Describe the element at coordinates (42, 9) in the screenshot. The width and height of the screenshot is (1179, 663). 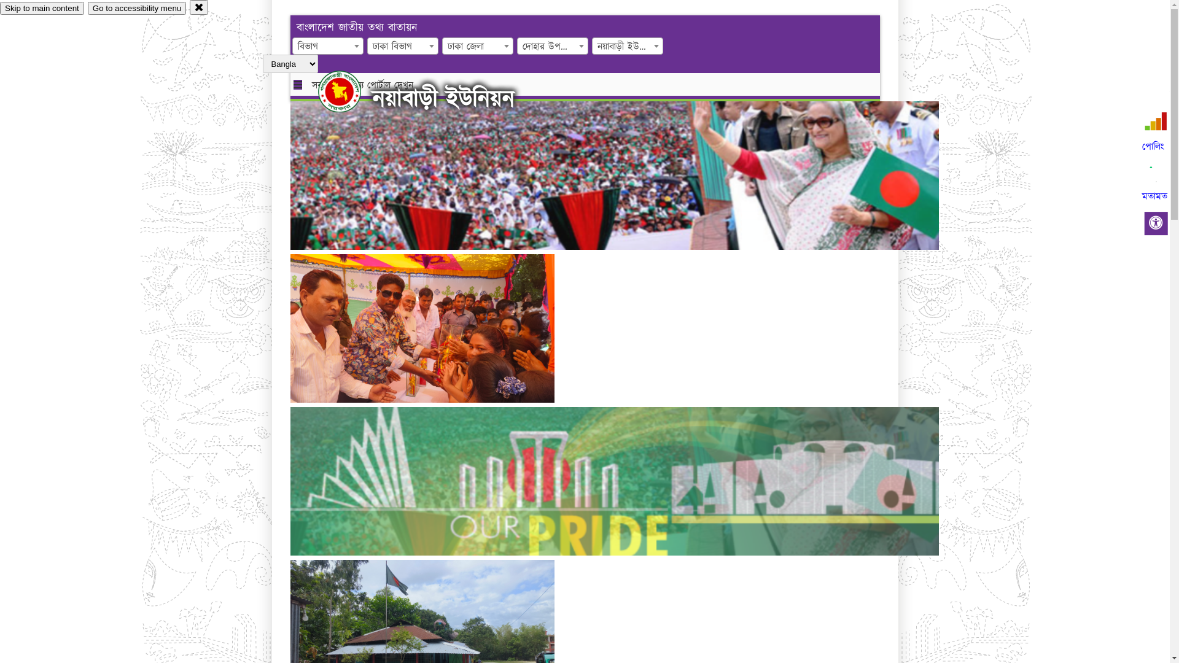
I see `Skip to main content` at that location.